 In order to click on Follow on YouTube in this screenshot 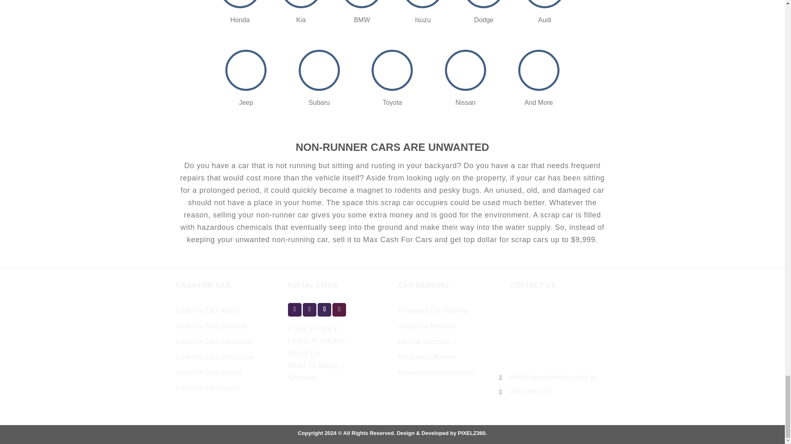, I will do `click(339, 310)`.